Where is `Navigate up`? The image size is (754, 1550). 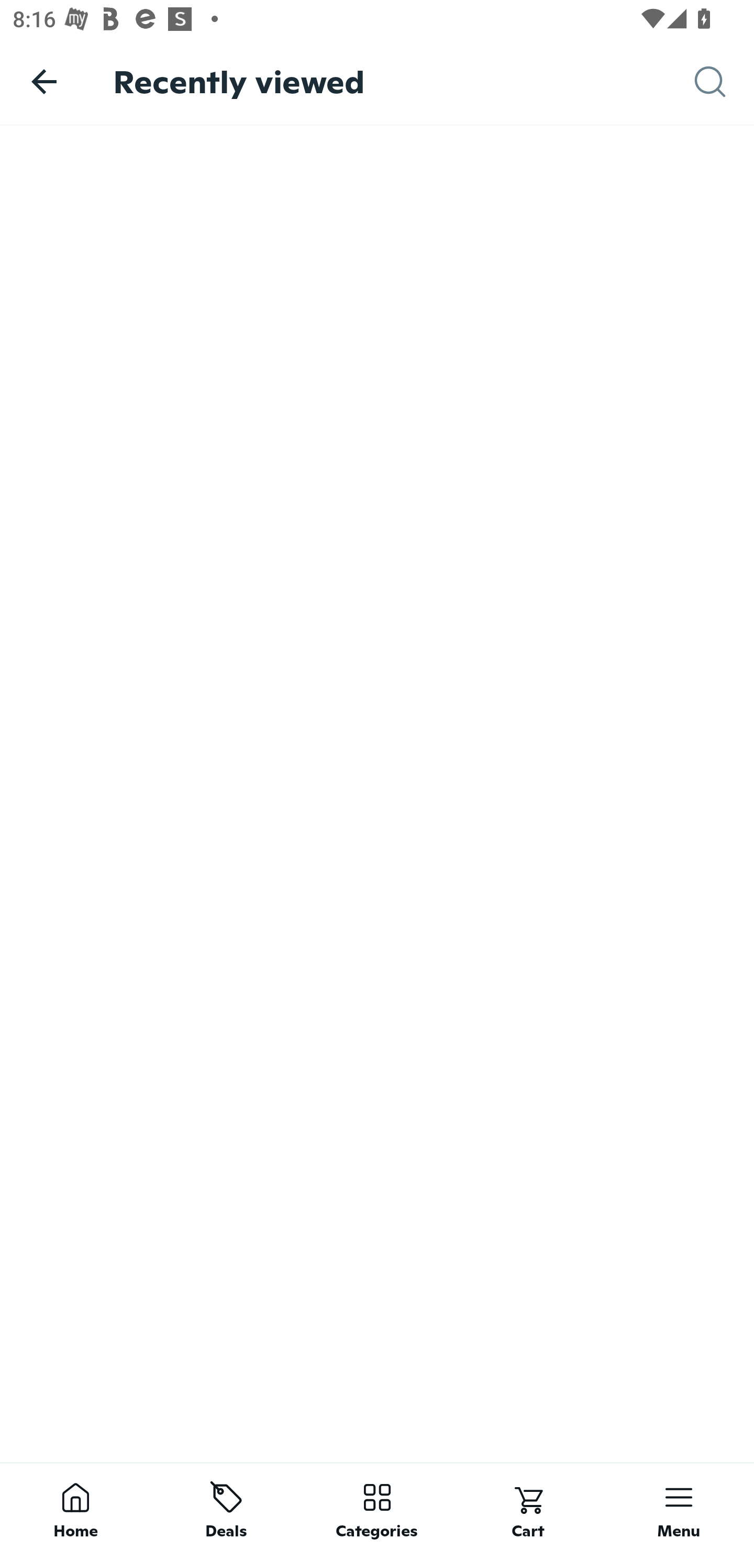 Navigate up is located at coordinates (44, 81).